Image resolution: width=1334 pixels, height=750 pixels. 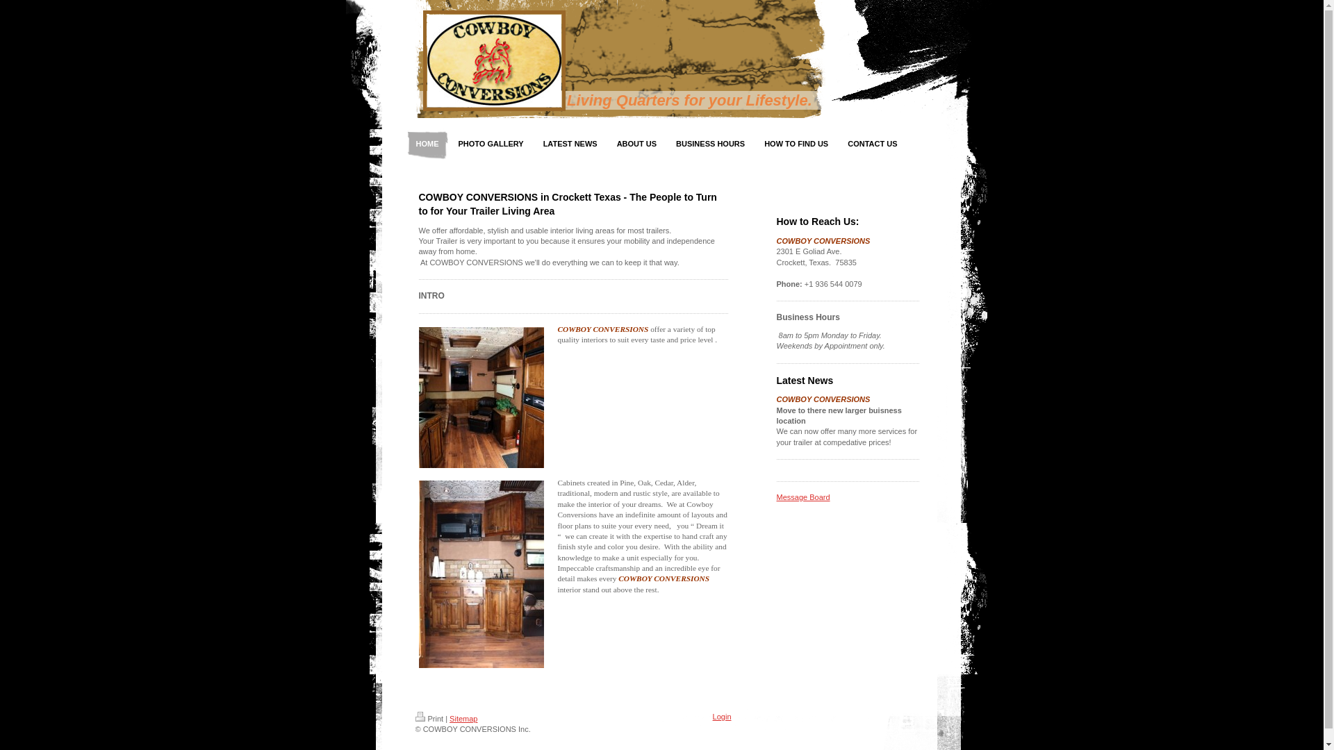 What do you see at coordinates (689, 99) in the screenshot?
I see `Living Quarters for your Lifestyle.` at bounding box center [689, 99].